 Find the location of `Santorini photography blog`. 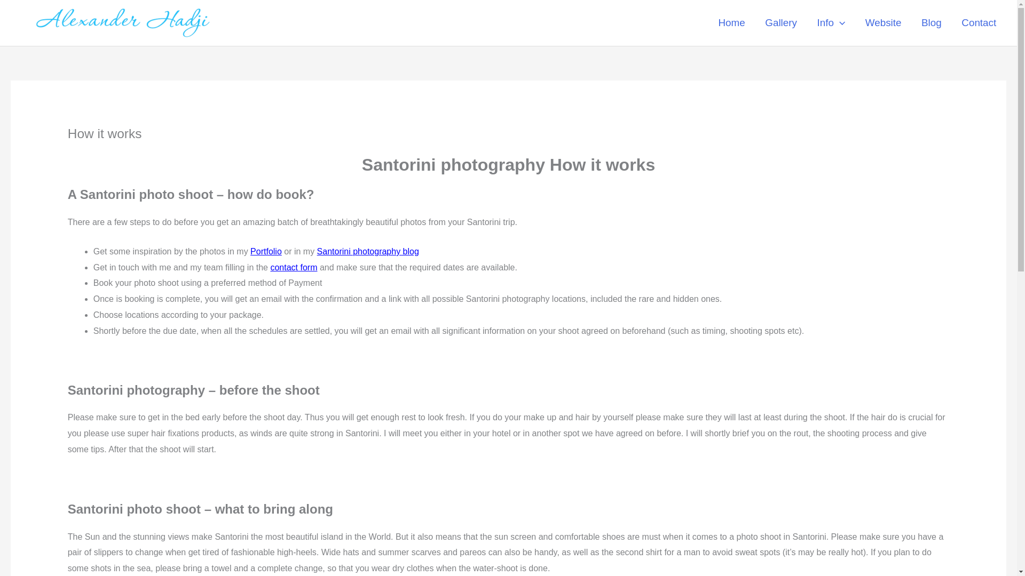

Santorini photography blog is located at coordinates (368, 251).